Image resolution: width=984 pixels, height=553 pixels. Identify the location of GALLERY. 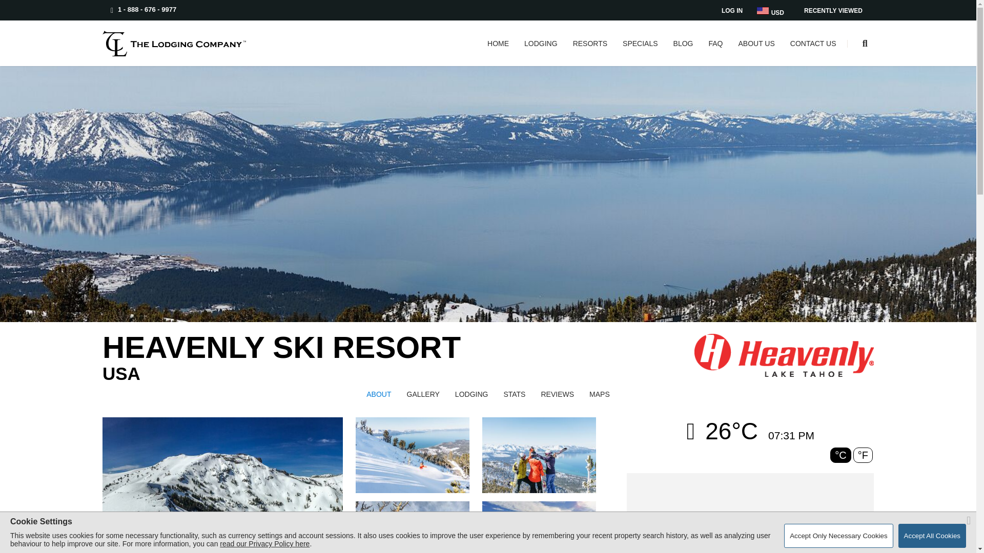
(423, 394).